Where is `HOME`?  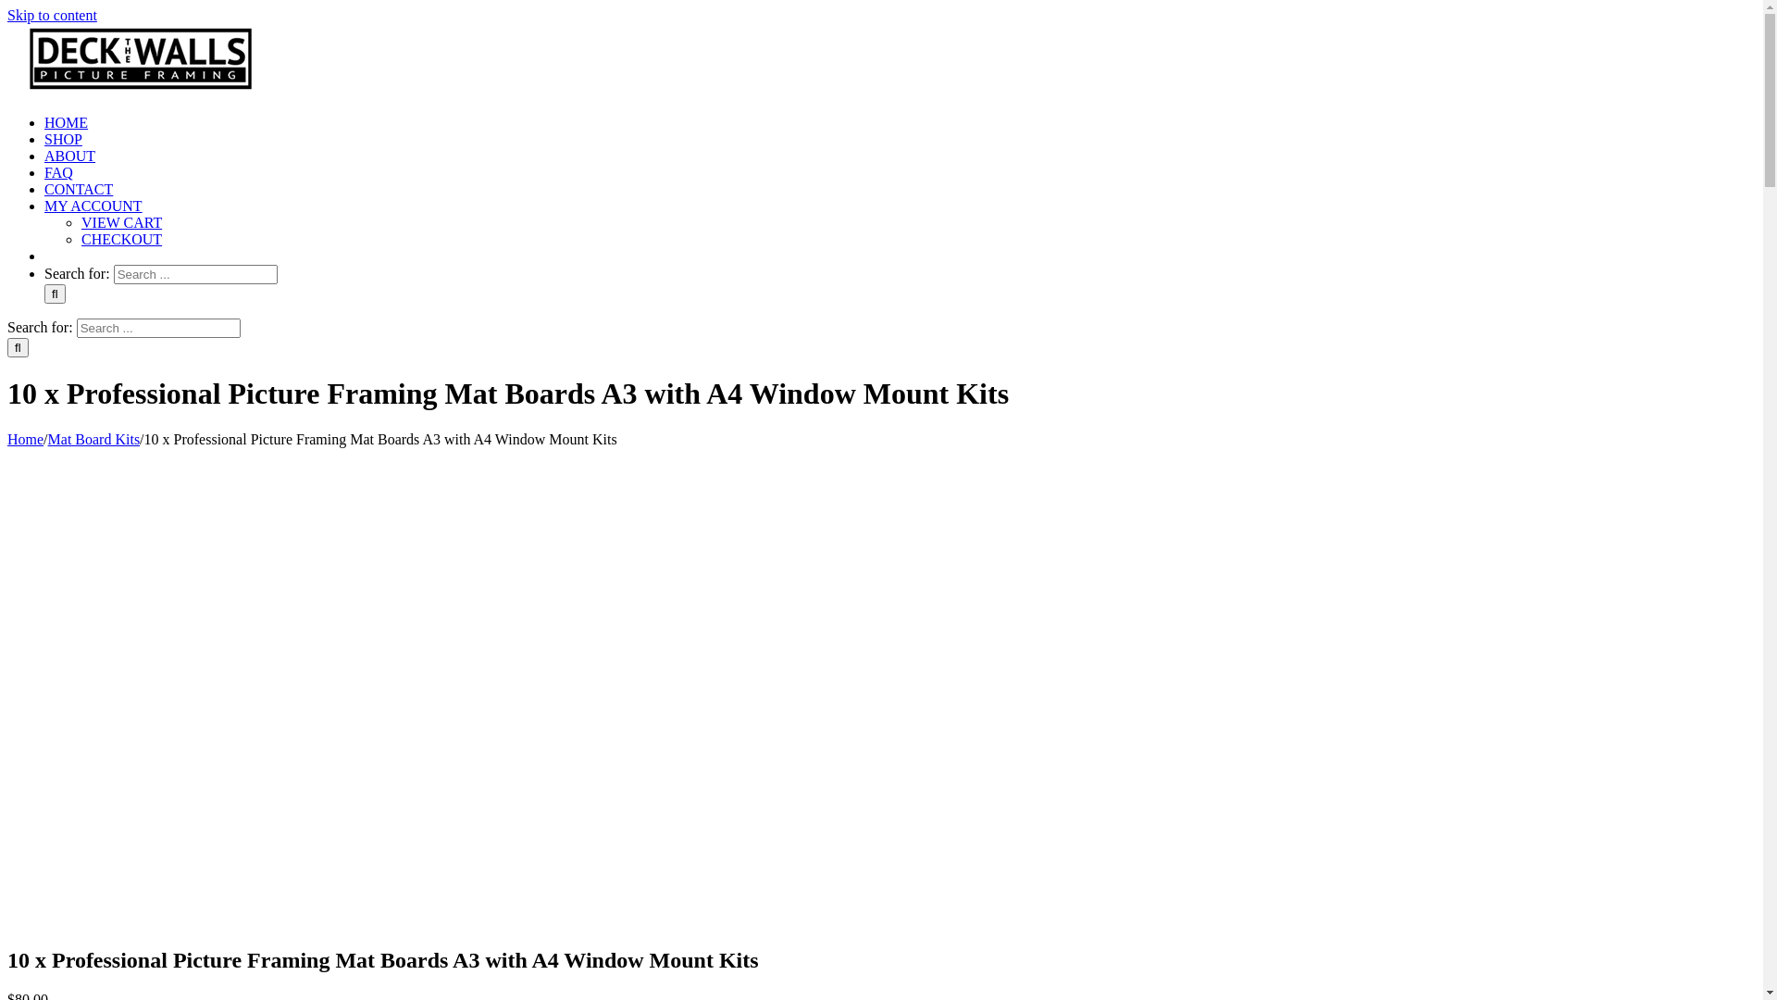 HOME is located at coordinates (67, 122).